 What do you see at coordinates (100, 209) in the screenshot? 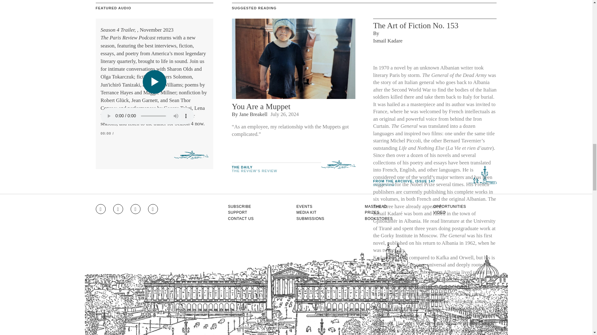
I see `Go to Instagram feed` at bounding box center [100, 209].